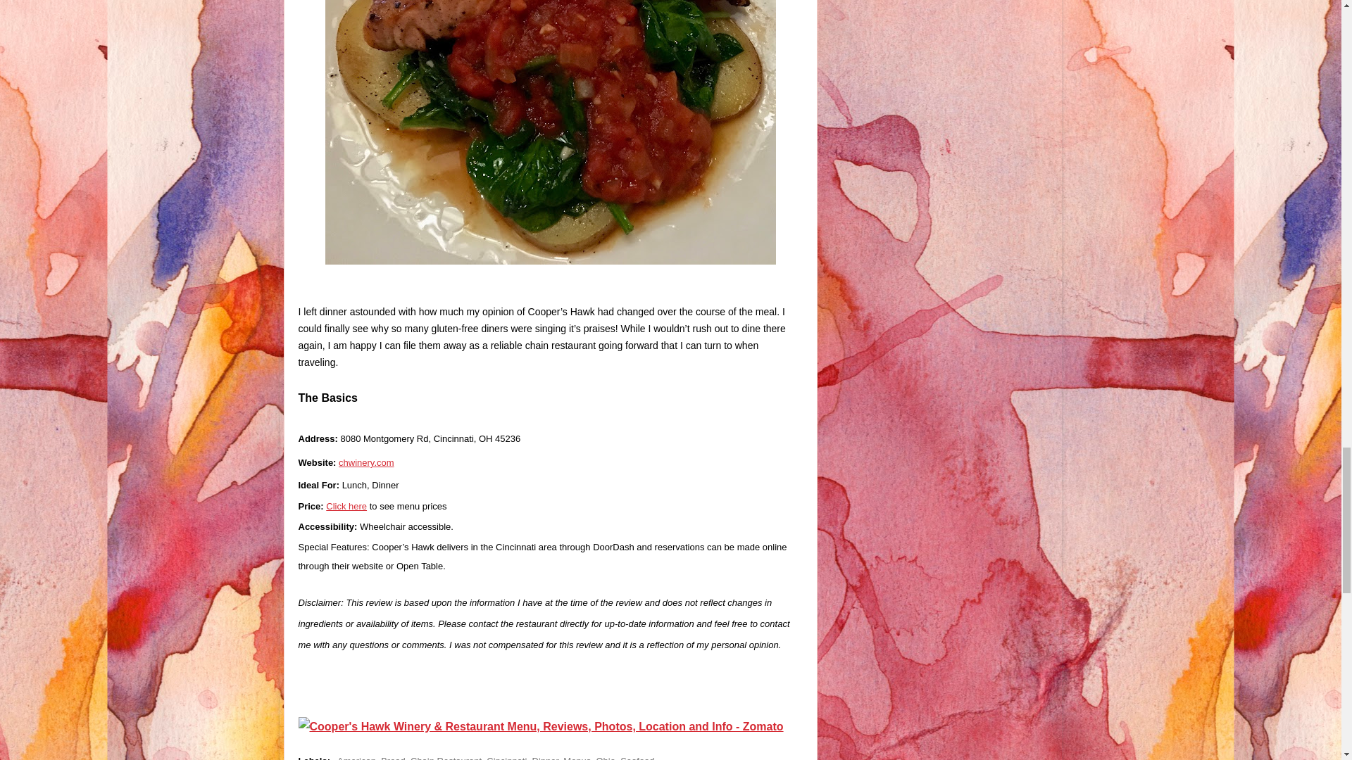 This screenshot has width=1352, height=760. What do you see at coordinates (546, 757) in the screenshot?
I see `Dinner` at bounding box center [546, 757].